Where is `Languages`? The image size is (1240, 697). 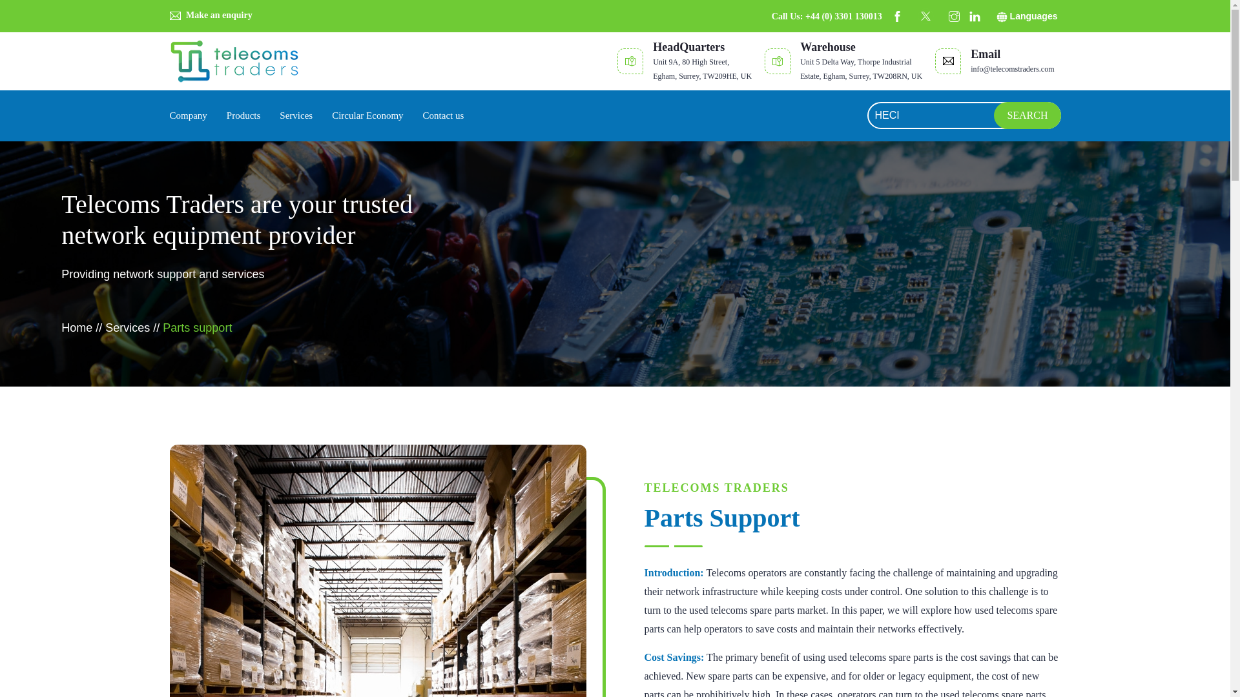 Languages is located at coordinates (1027, 16).